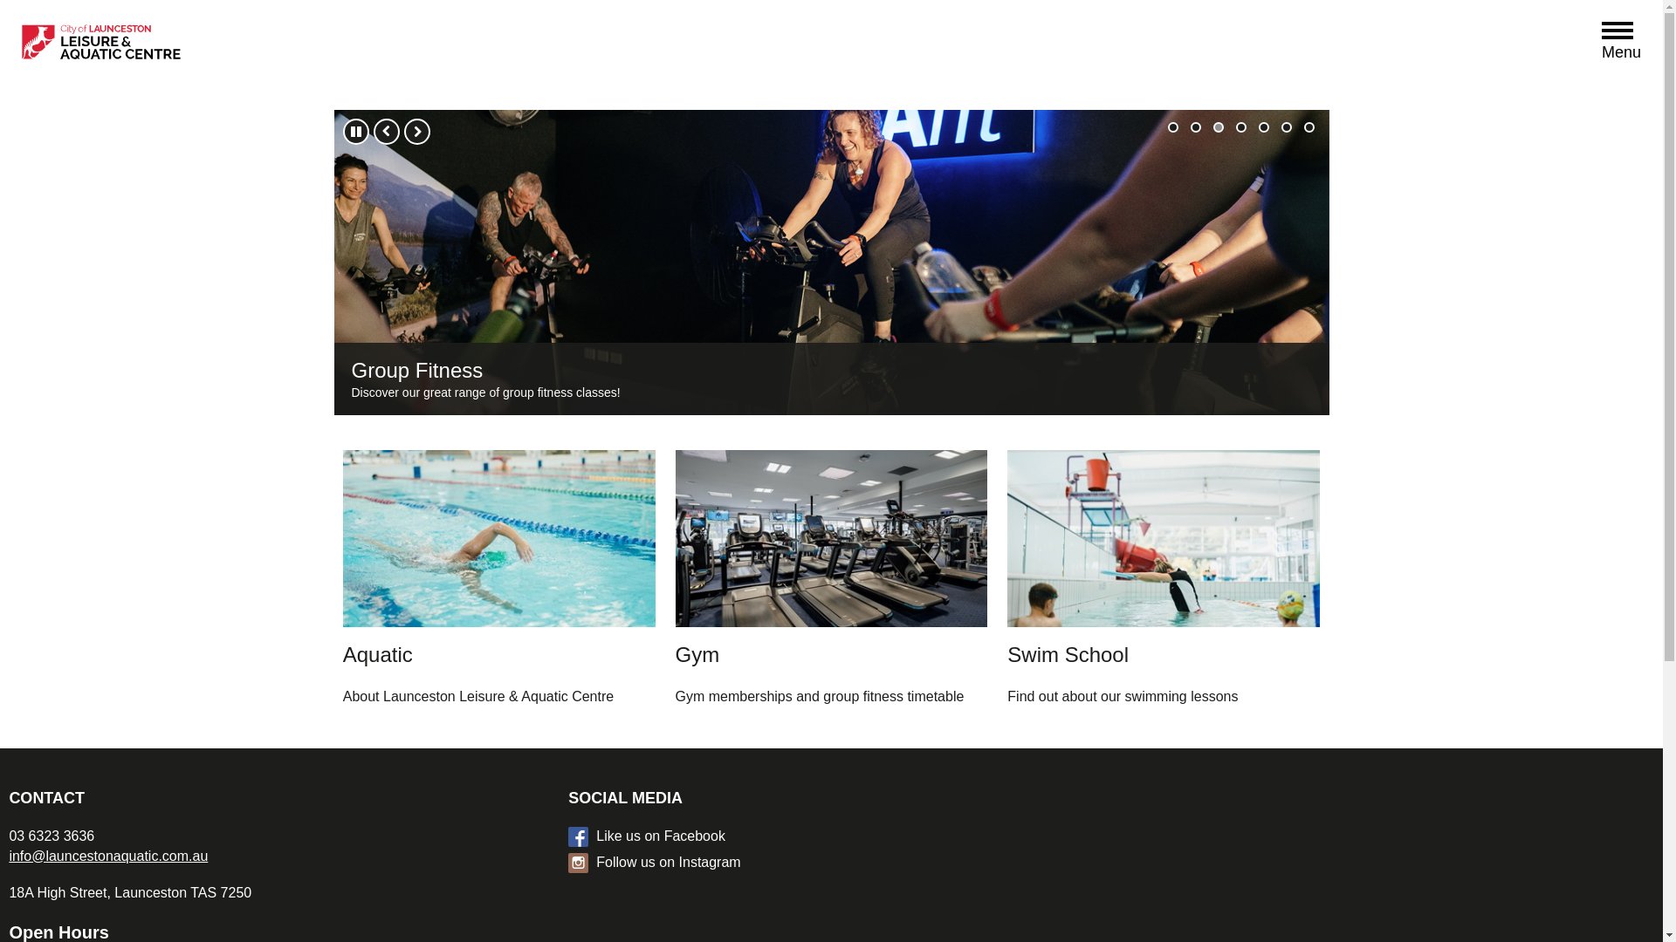  I want to click on Open
Menu
below search button, so click(1622, 33).